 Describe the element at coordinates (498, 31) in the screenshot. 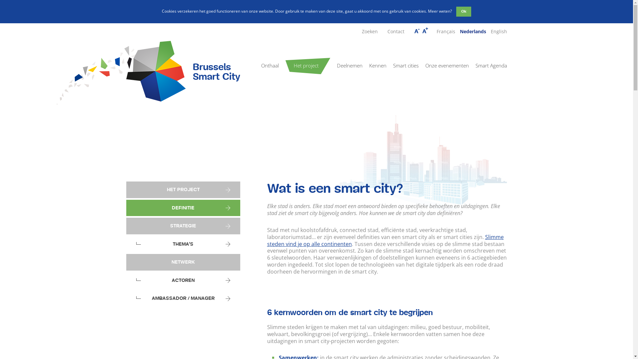

I see `English` at that location.